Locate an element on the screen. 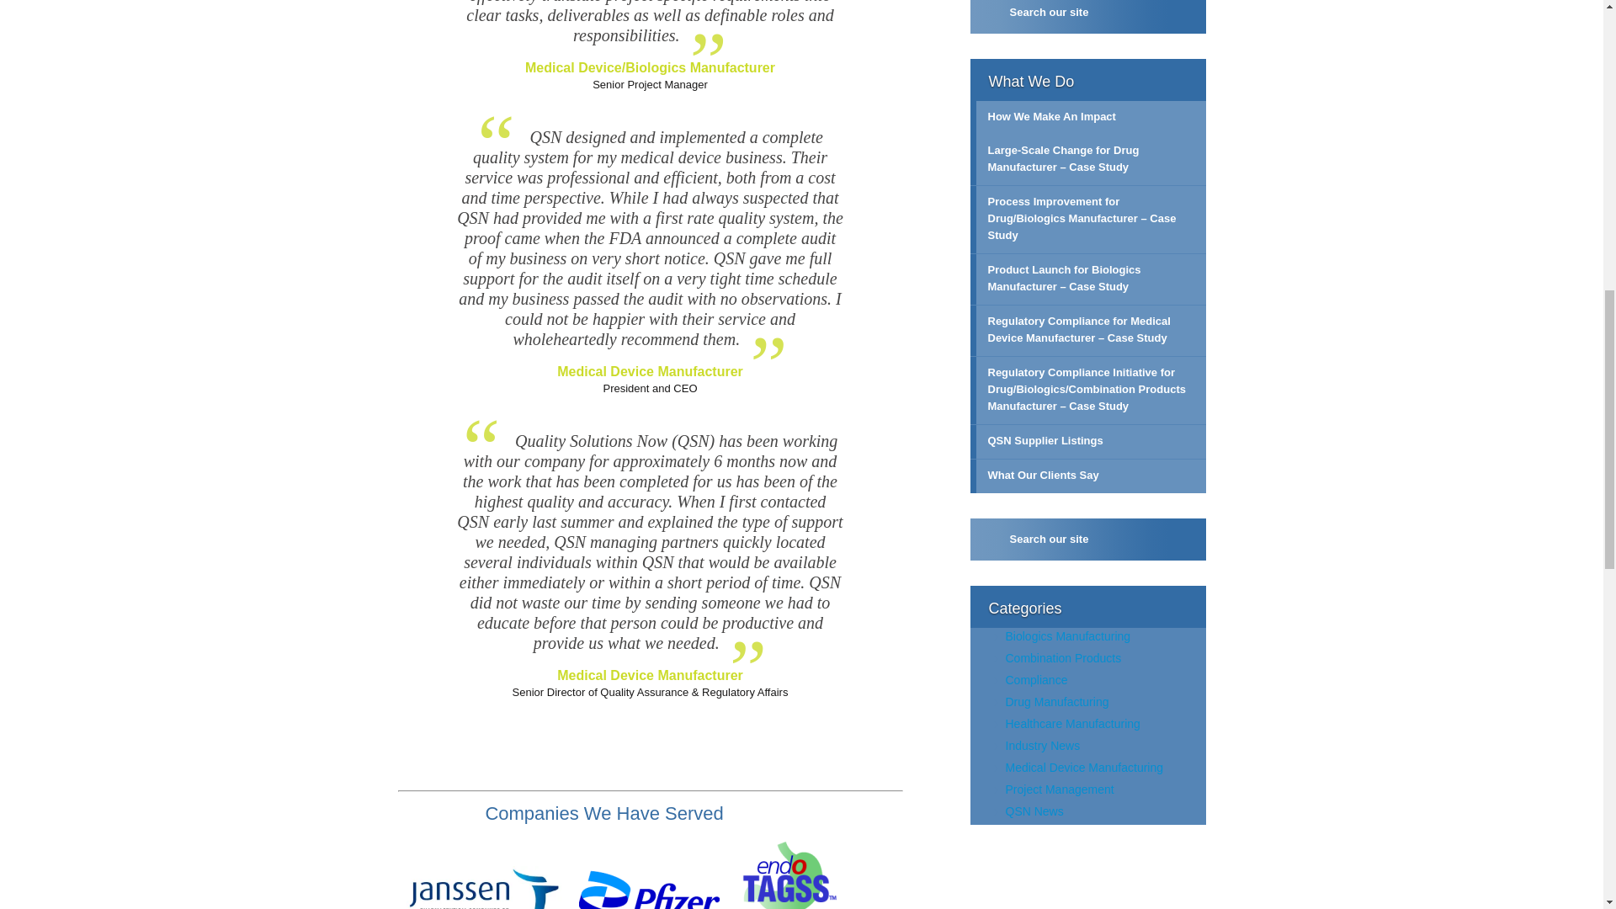 The width and height of the screenshot is (1616, 909). Search our site is located at coordinates (1087, 539).